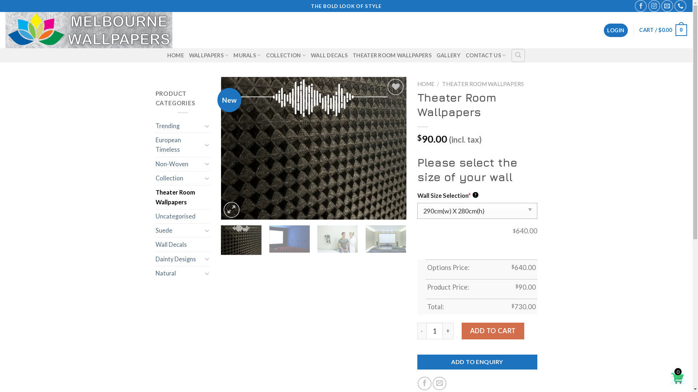  I want to click on Send us an email, so click(667, 6).